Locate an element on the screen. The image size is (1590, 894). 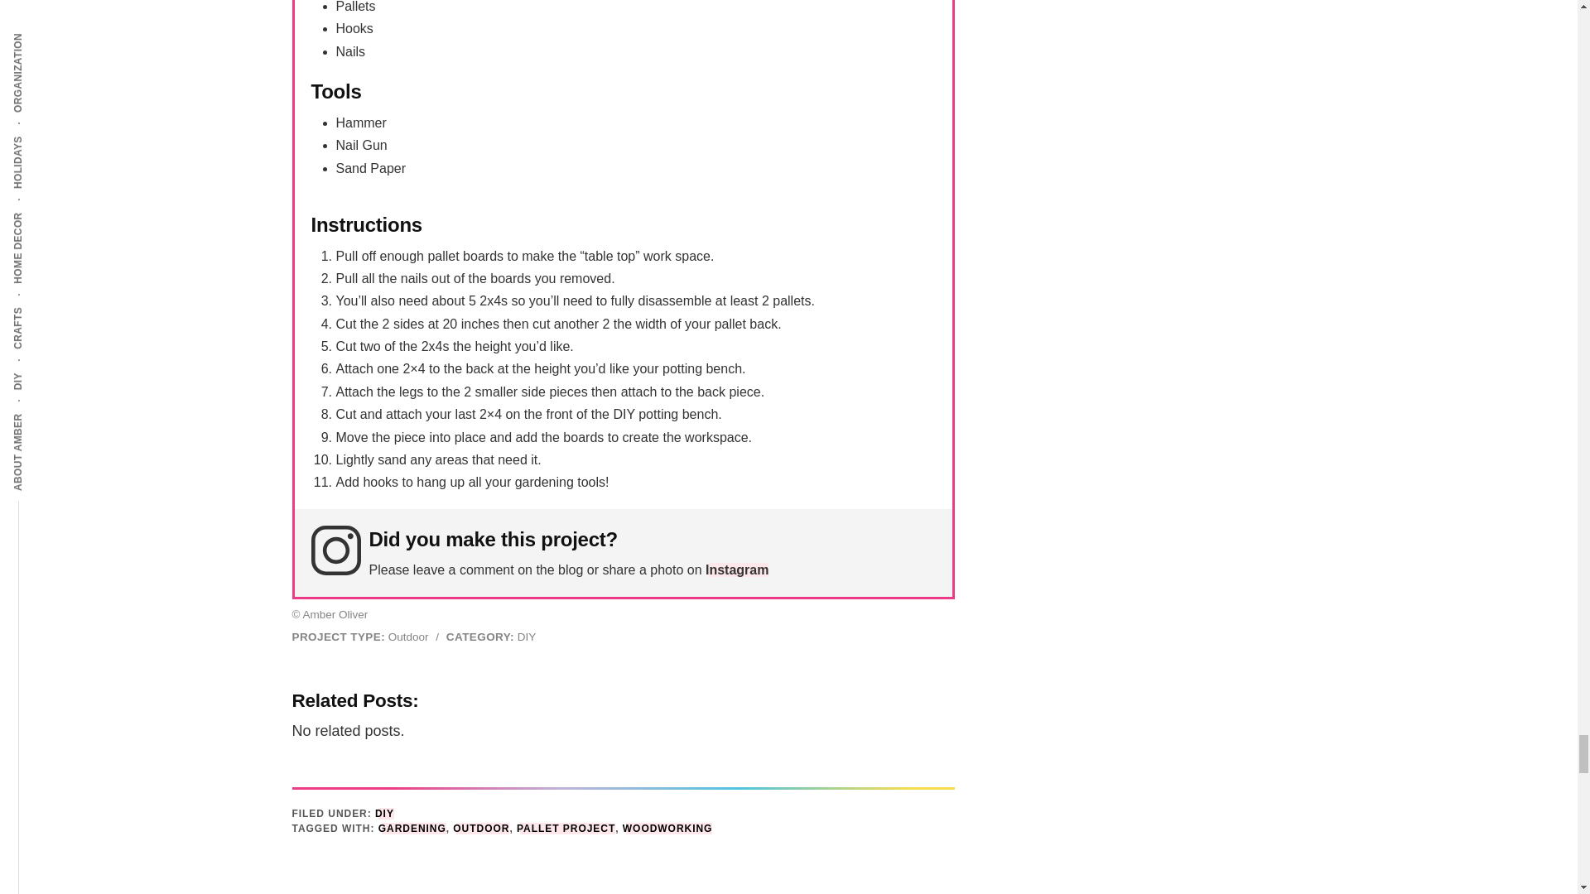
DIY is located at coordinates (384, 814).